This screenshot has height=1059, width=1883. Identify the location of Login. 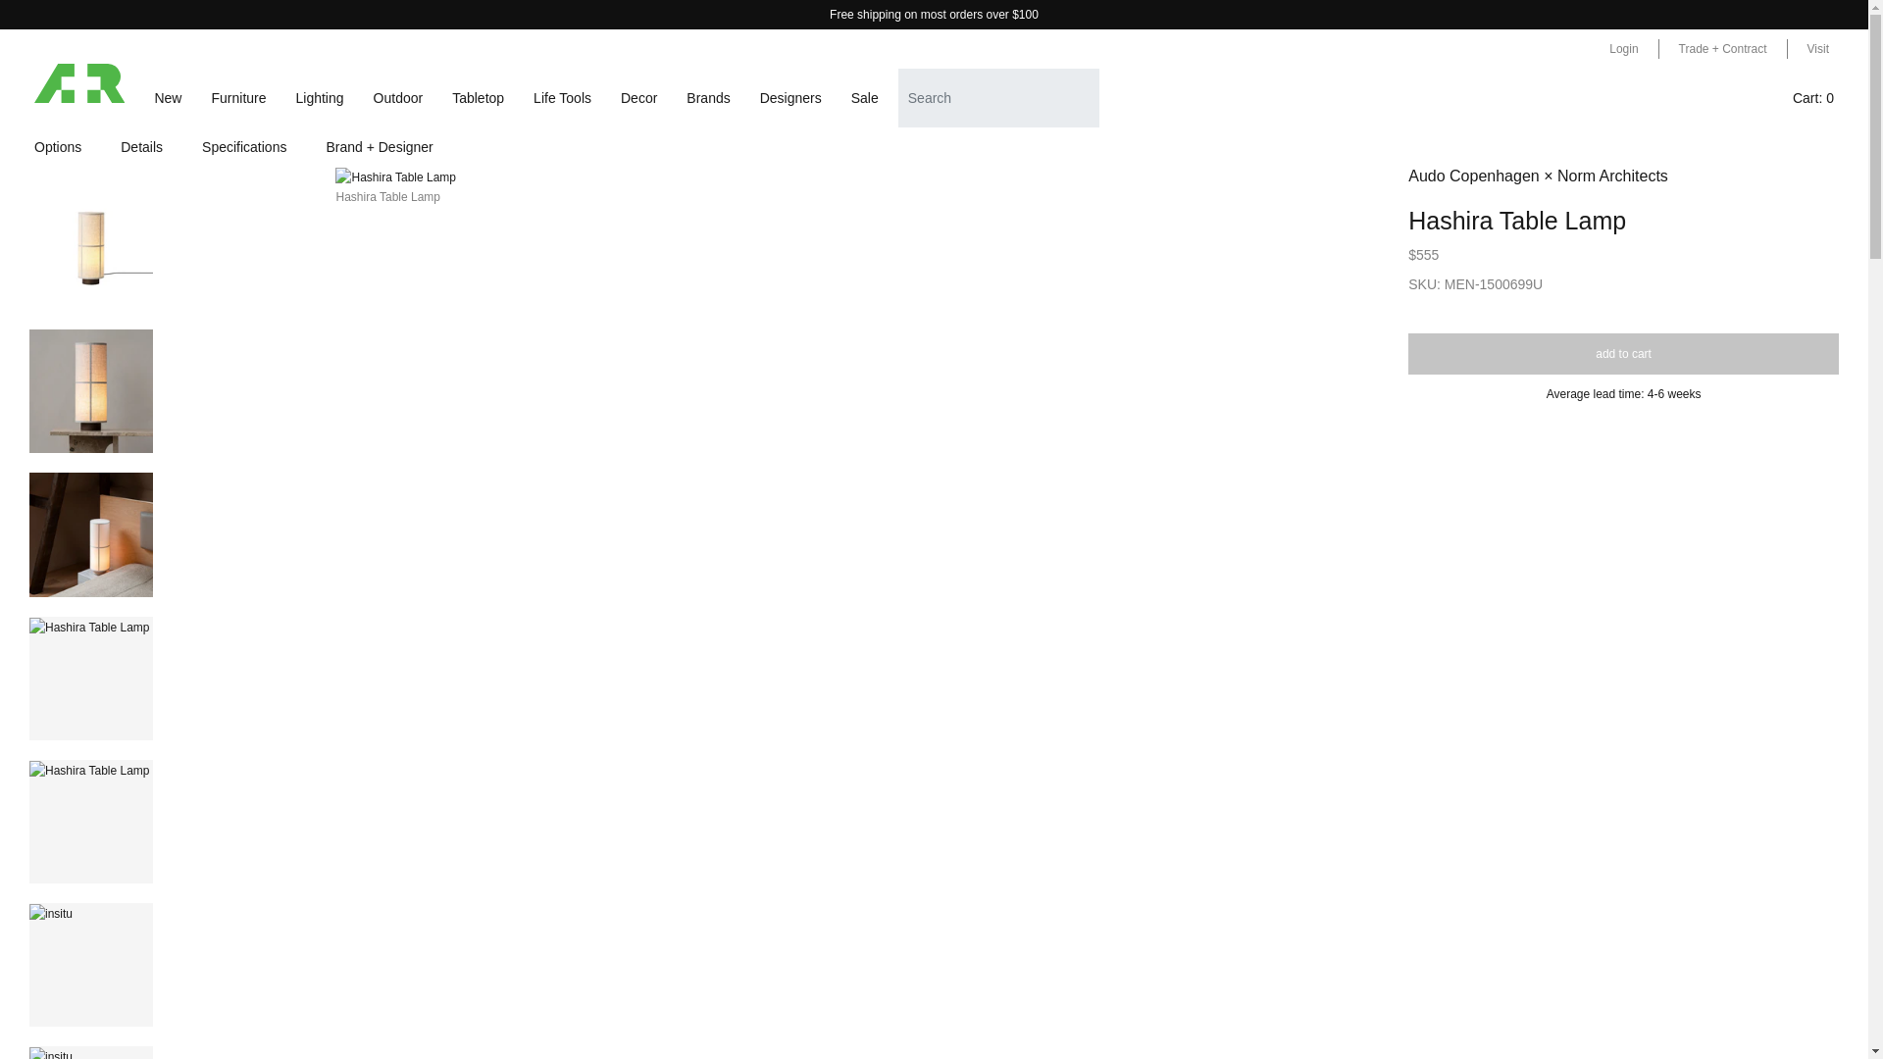
(1622, 49).